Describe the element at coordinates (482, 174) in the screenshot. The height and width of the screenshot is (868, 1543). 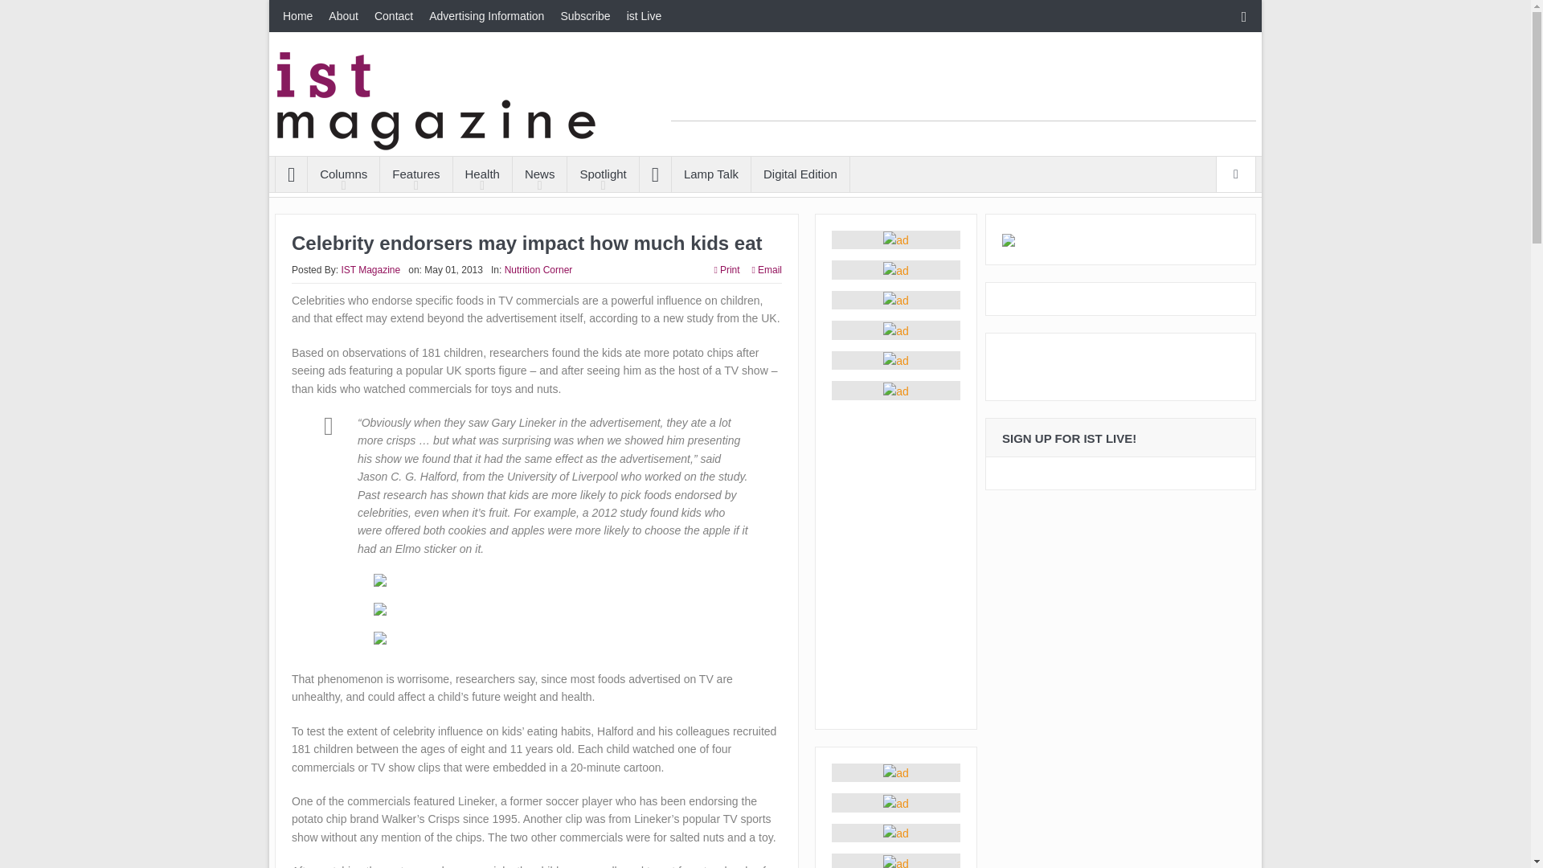
I see `Health` at that location.